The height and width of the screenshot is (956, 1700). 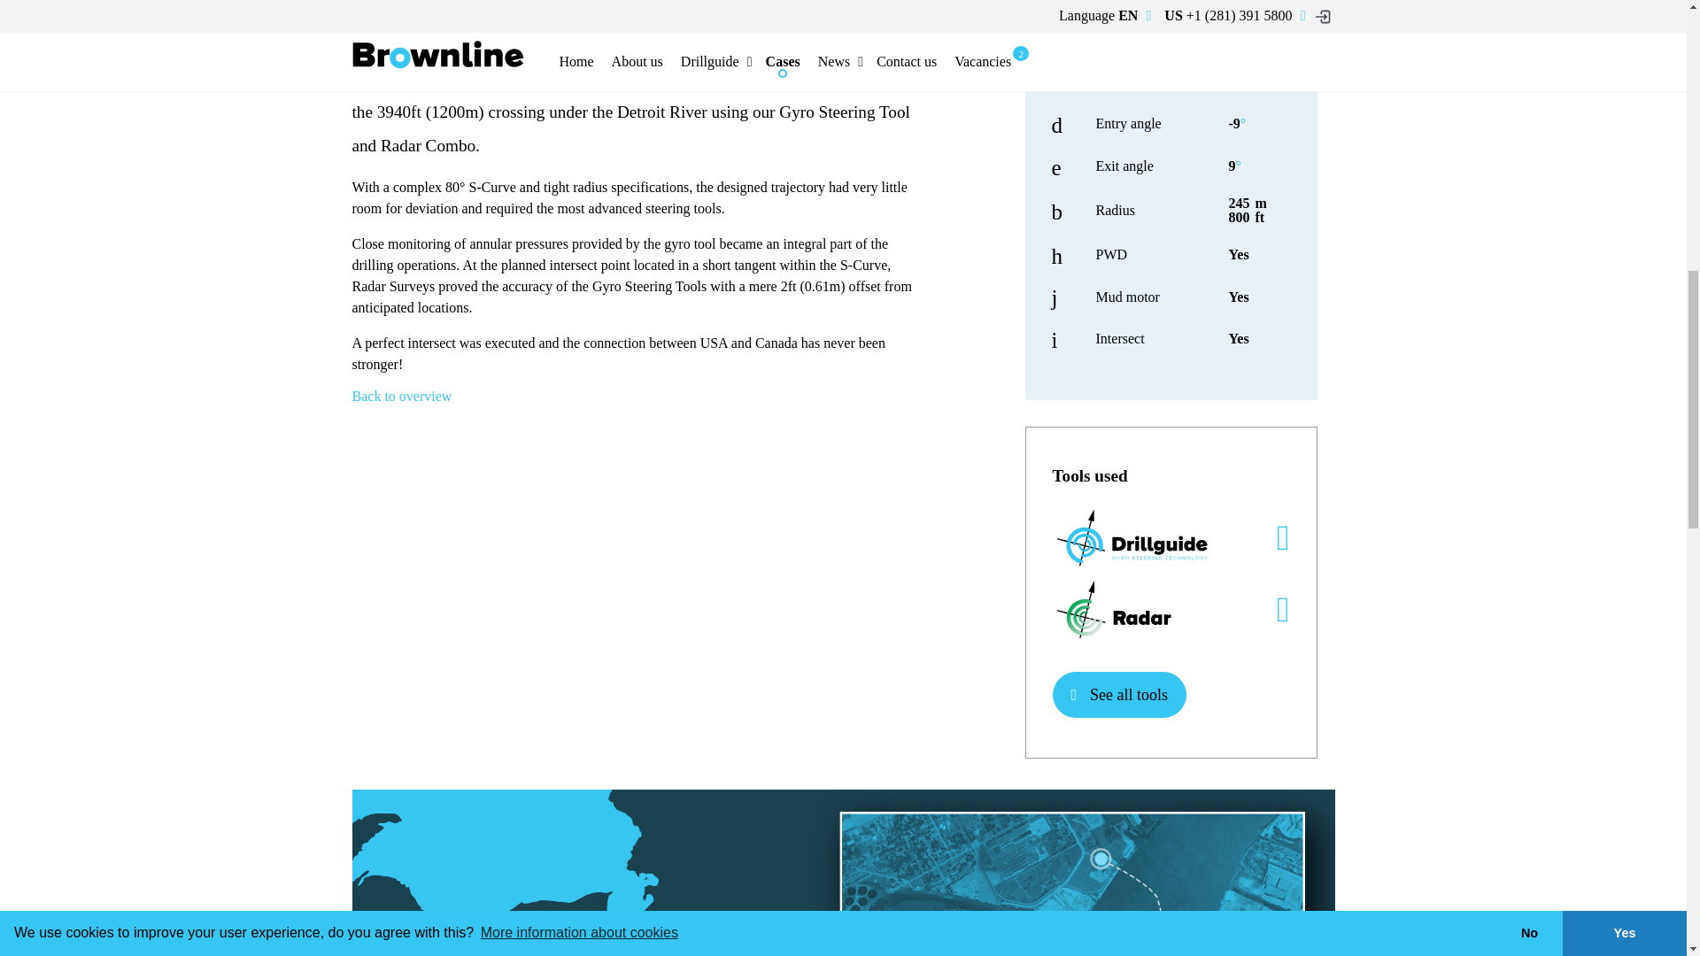 I want to click on Back to overview, so click(x=402, y=395).